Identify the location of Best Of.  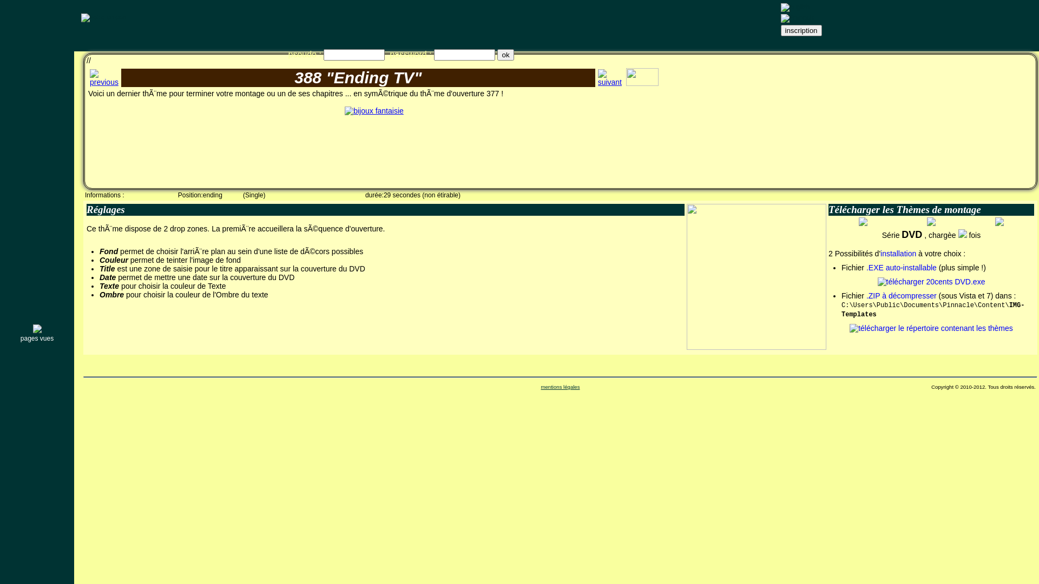
(38, 147).